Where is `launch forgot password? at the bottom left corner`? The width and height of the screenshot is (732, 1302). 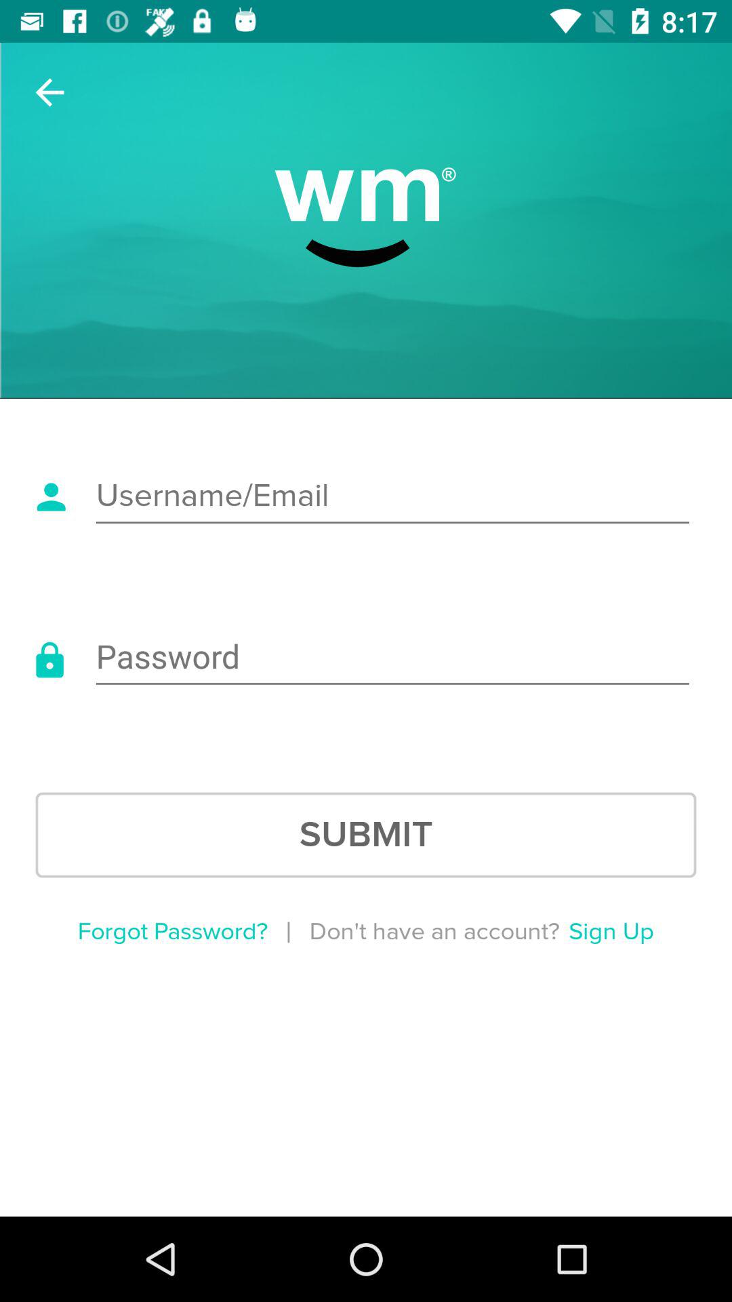 launch forgot password? at the bottom left corner is located at coordinates (172, 932).